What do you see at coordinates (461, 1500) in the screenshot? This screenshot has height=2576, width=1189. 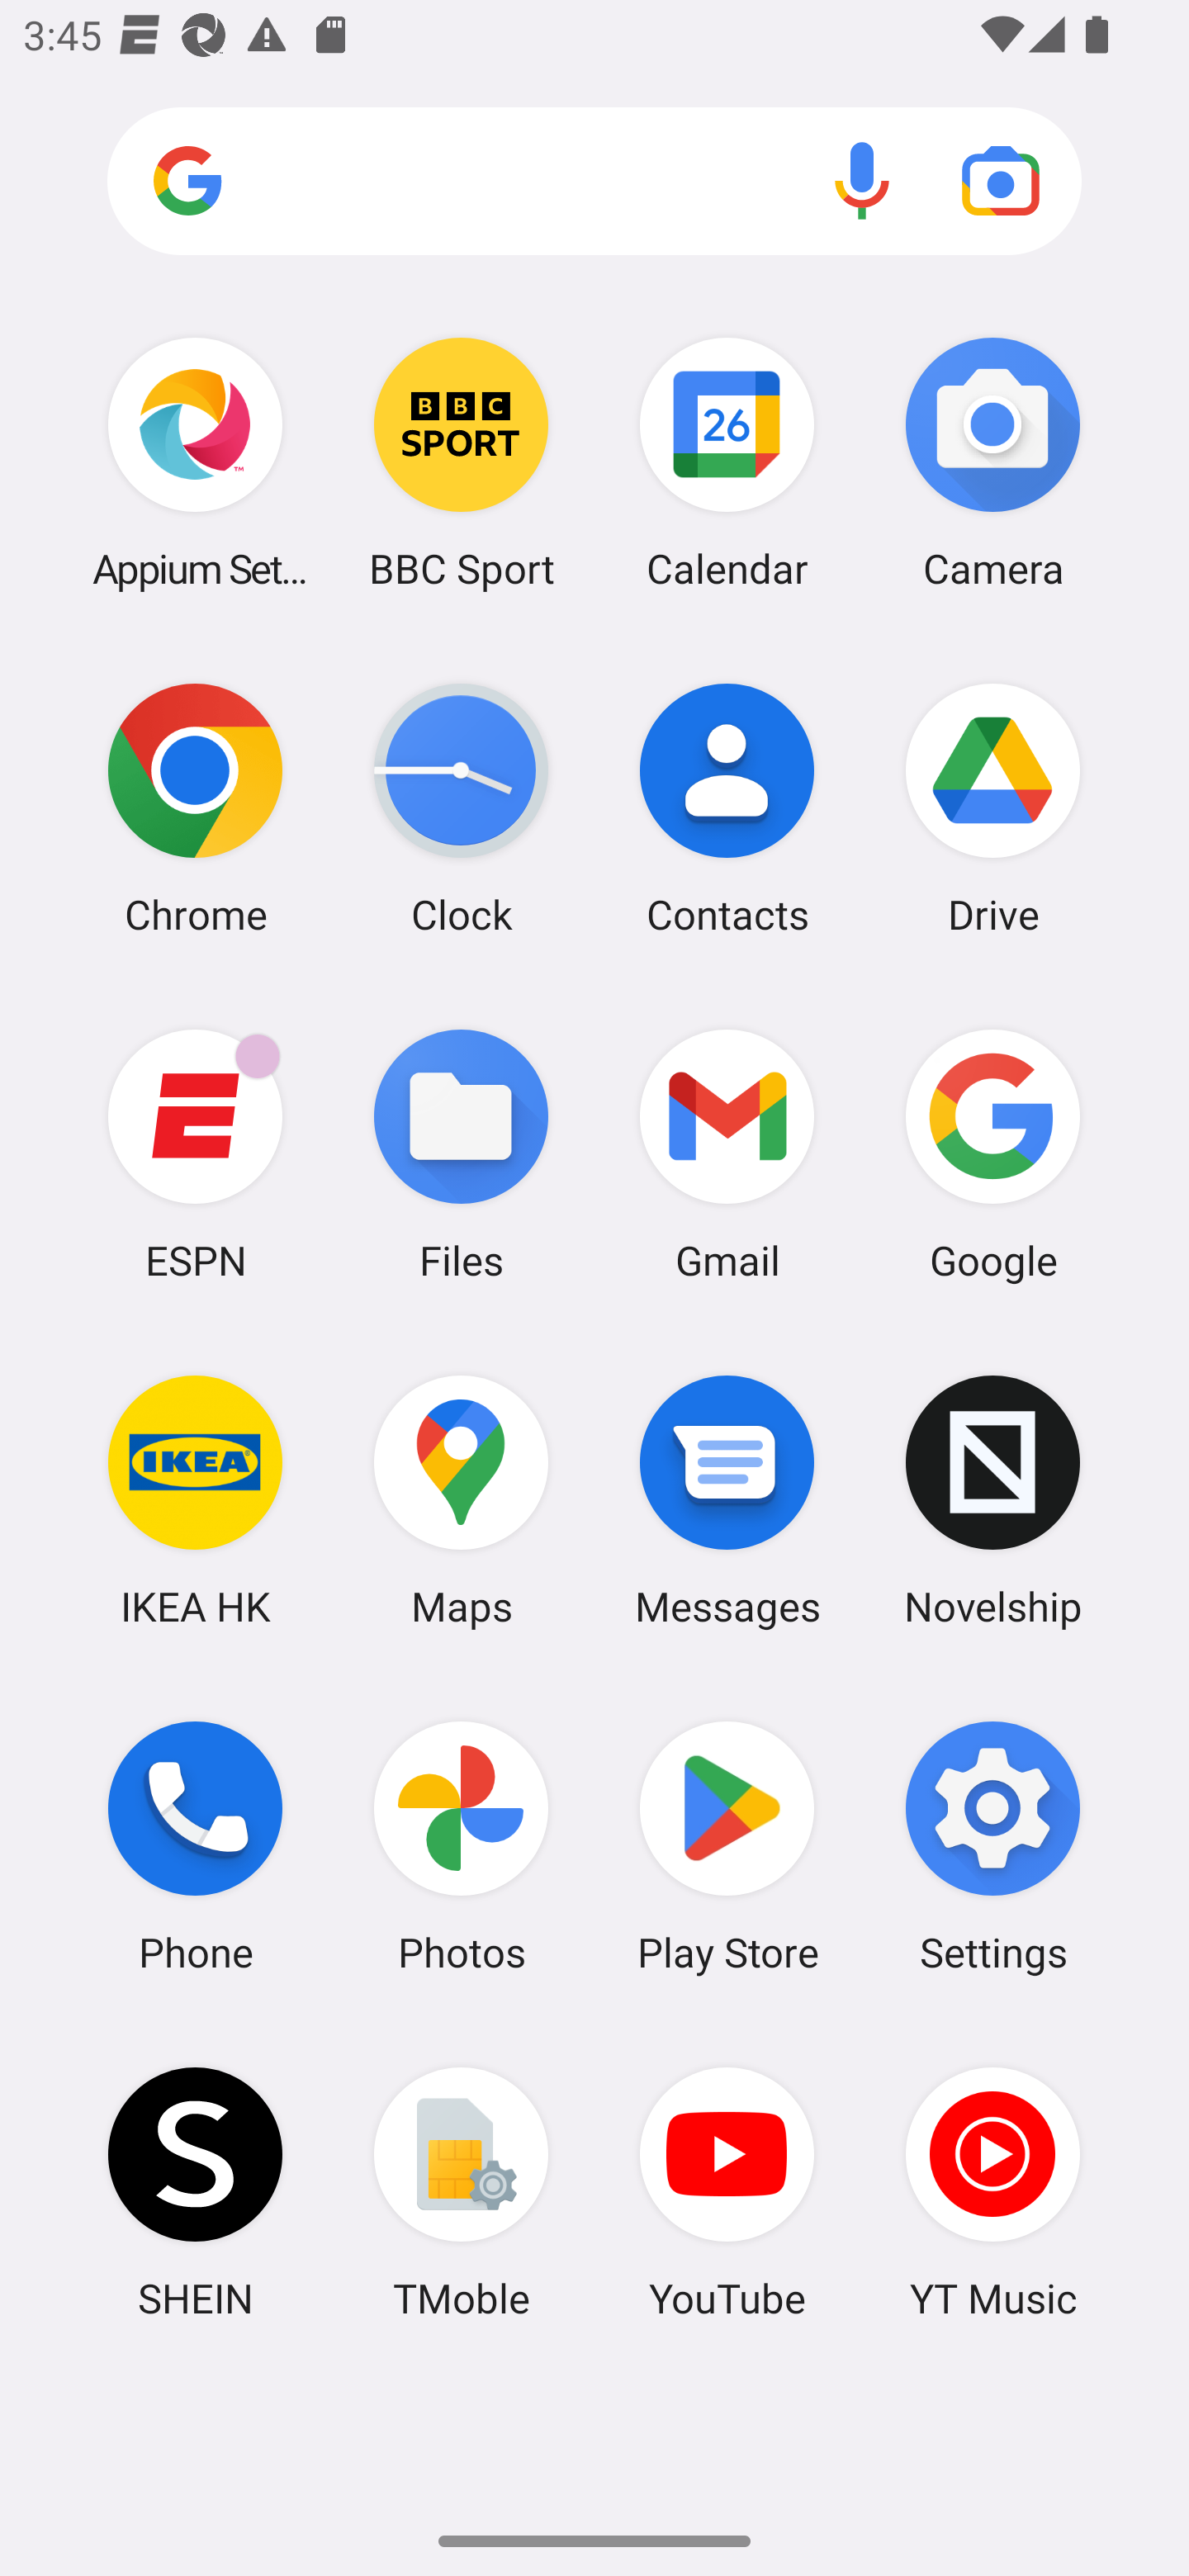 I see `Maps` at bounding box center [461, 1500].